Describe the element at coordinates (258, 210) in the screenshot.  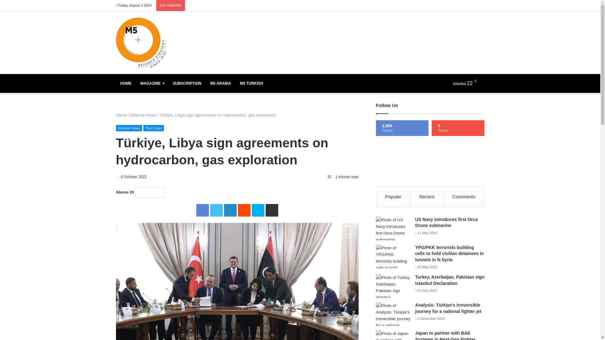
I see `Skype` at that location.